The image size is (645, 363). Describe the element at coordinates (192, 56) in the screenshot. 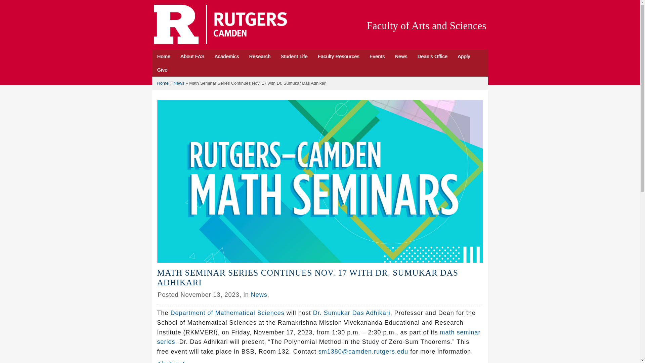

I see `About FAS` at that location.